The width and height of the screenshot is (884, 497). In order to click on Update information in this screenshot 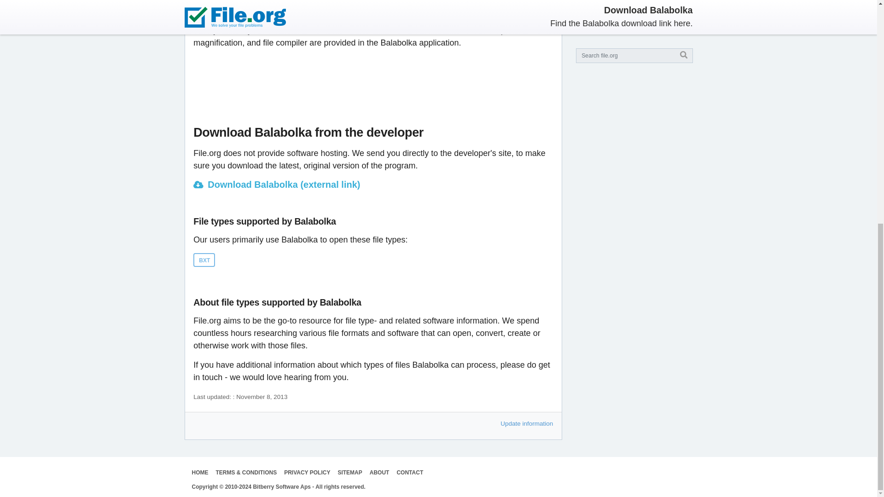, I will do `click(527, 423)`.